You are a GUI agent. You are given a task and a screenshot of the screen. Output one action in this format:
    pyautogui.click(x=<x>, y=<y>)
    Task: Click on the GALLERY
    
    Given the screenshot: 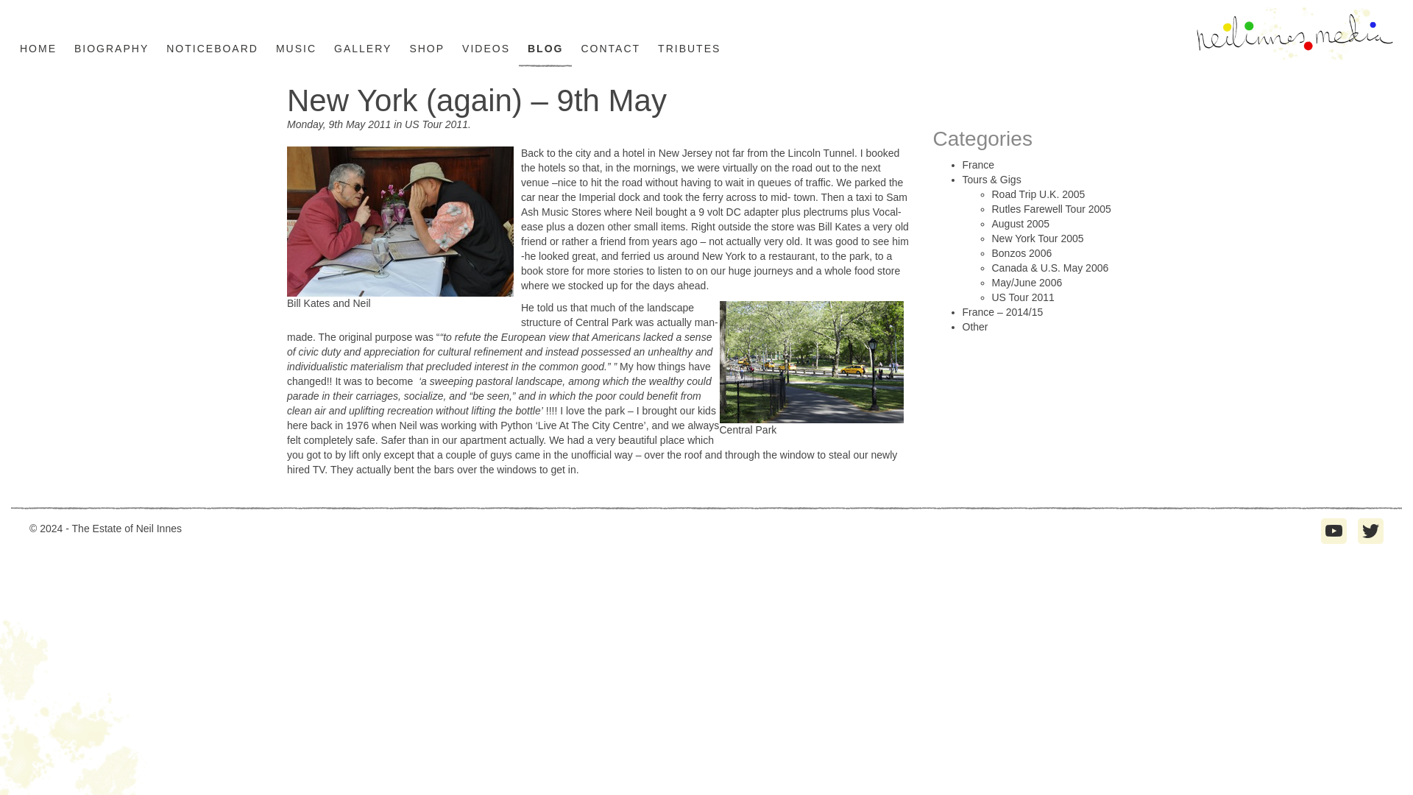 What is the action you would take?
    pyautogui.click(x=363, y=49)
    